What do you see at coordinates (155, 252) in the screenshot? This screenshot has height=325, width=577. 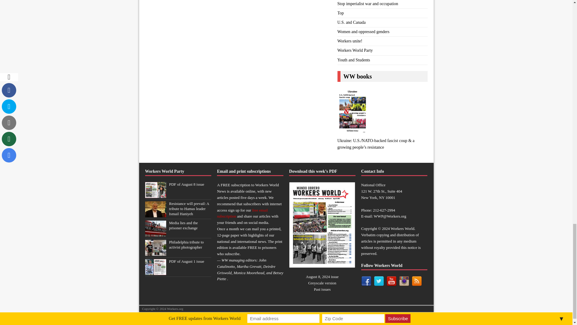 I see `Philadelphia tribute to activist photographer` at bounding box center [155, 252].